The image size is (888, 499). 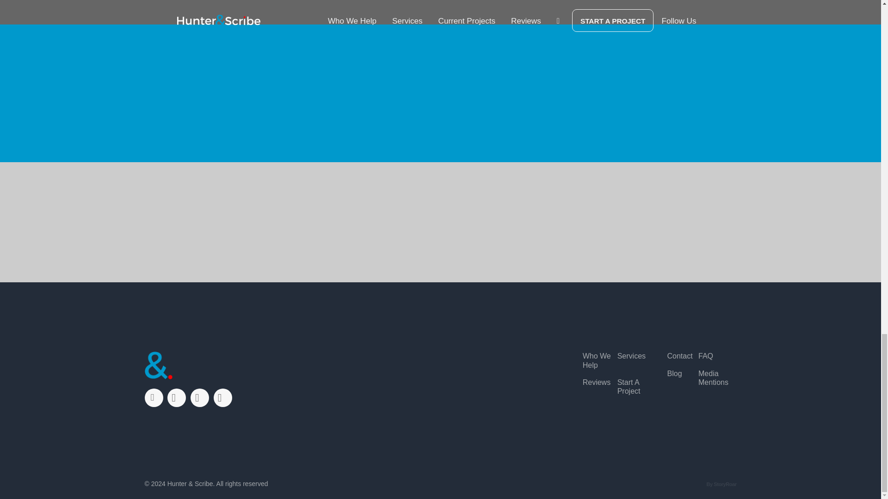 I want to click on By StoryRoar, so click(x=721, y=484).